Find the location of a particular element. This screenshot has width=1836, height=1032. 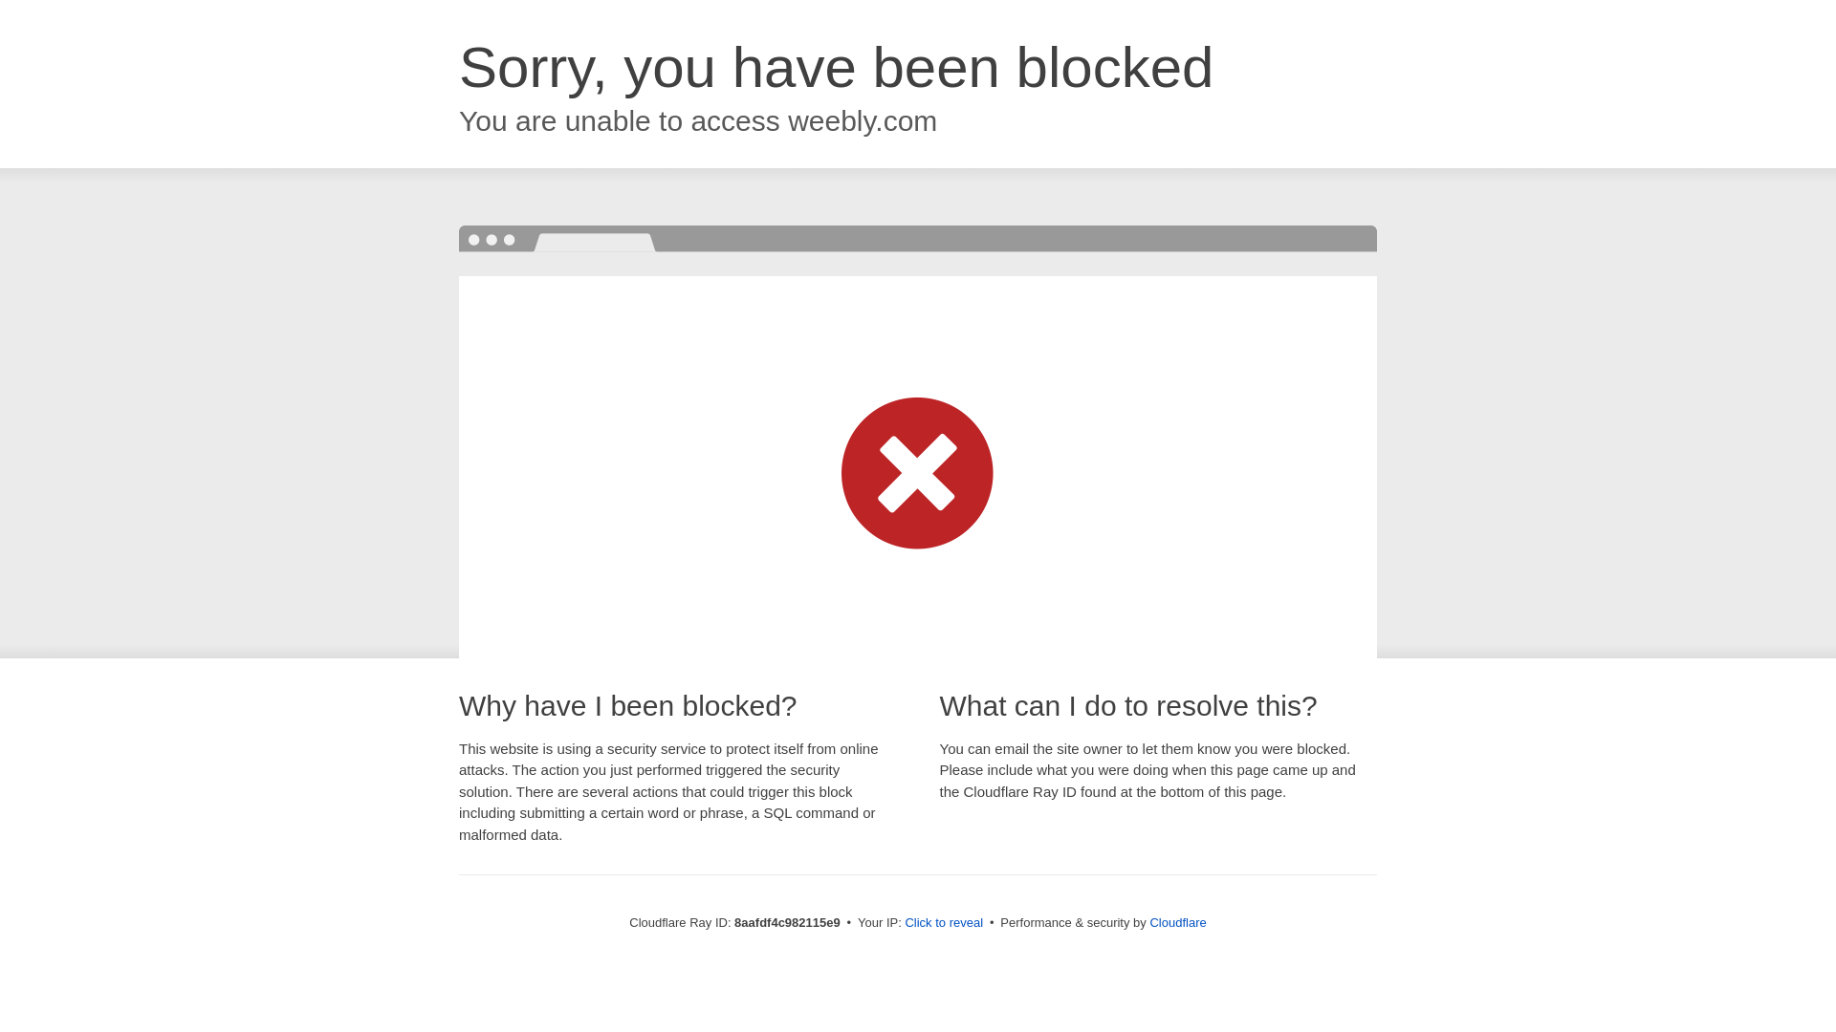

Click to reveal is located at coordinates (943, 923).